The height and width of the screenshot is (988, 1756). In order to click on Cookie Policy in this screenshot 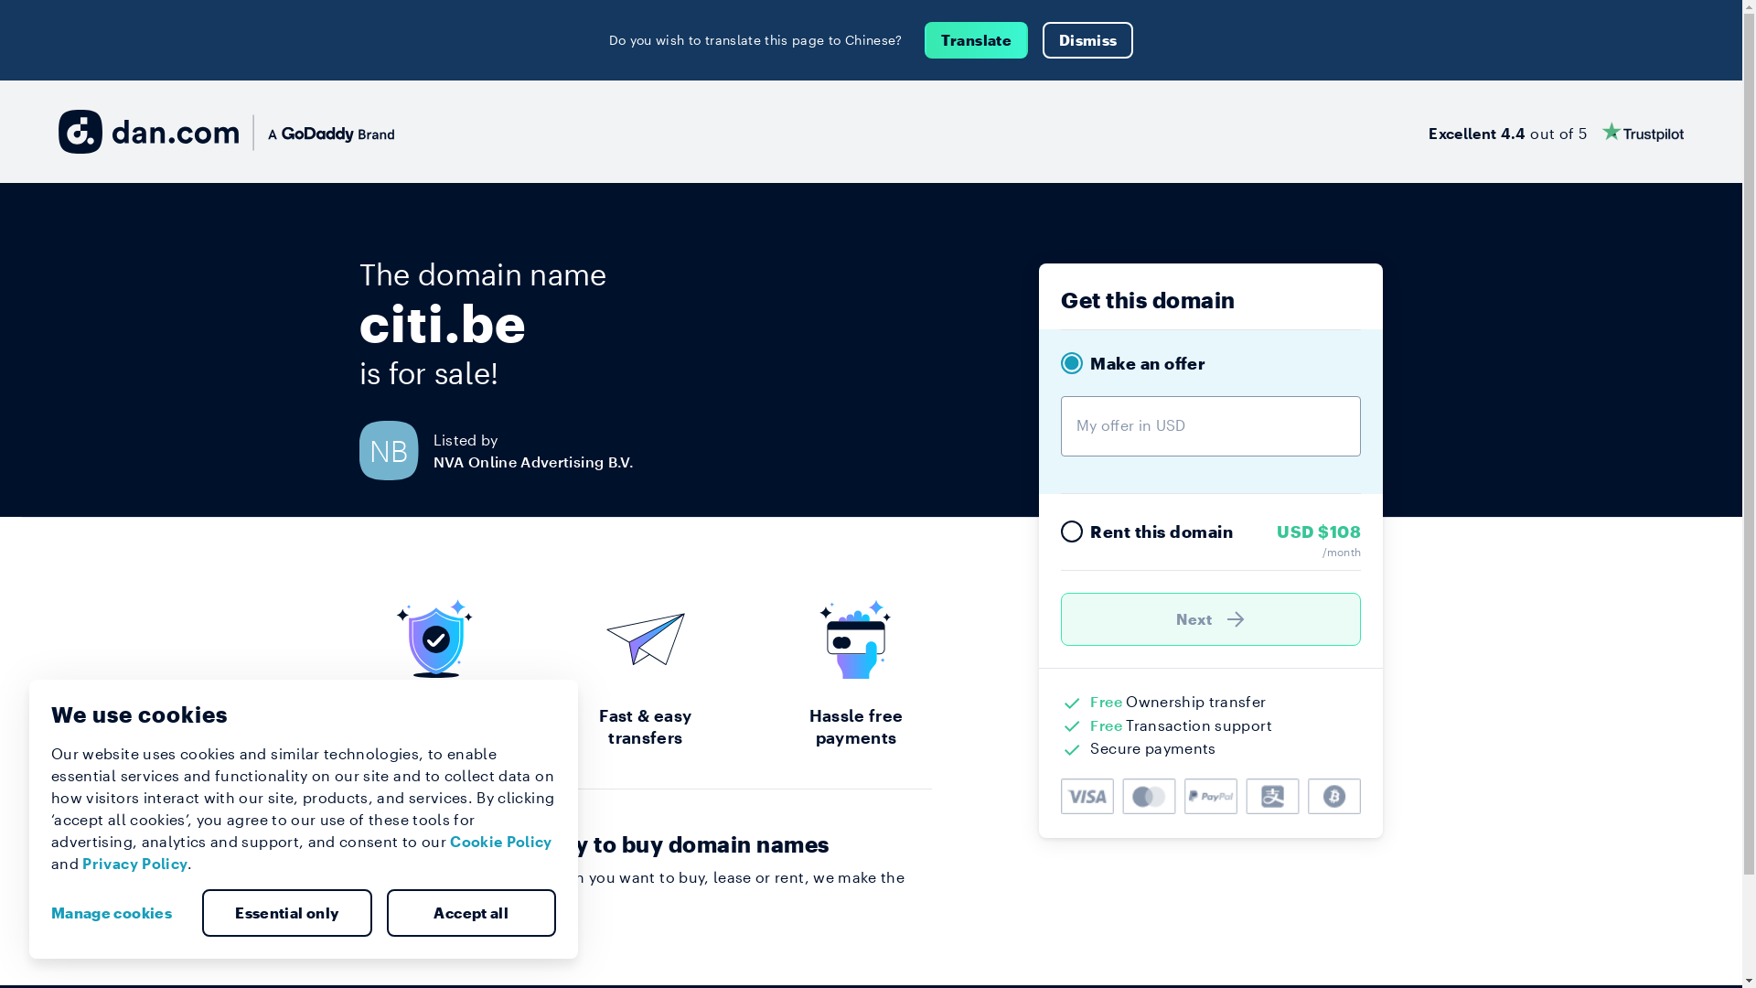, I will do `click(501, 842)`.